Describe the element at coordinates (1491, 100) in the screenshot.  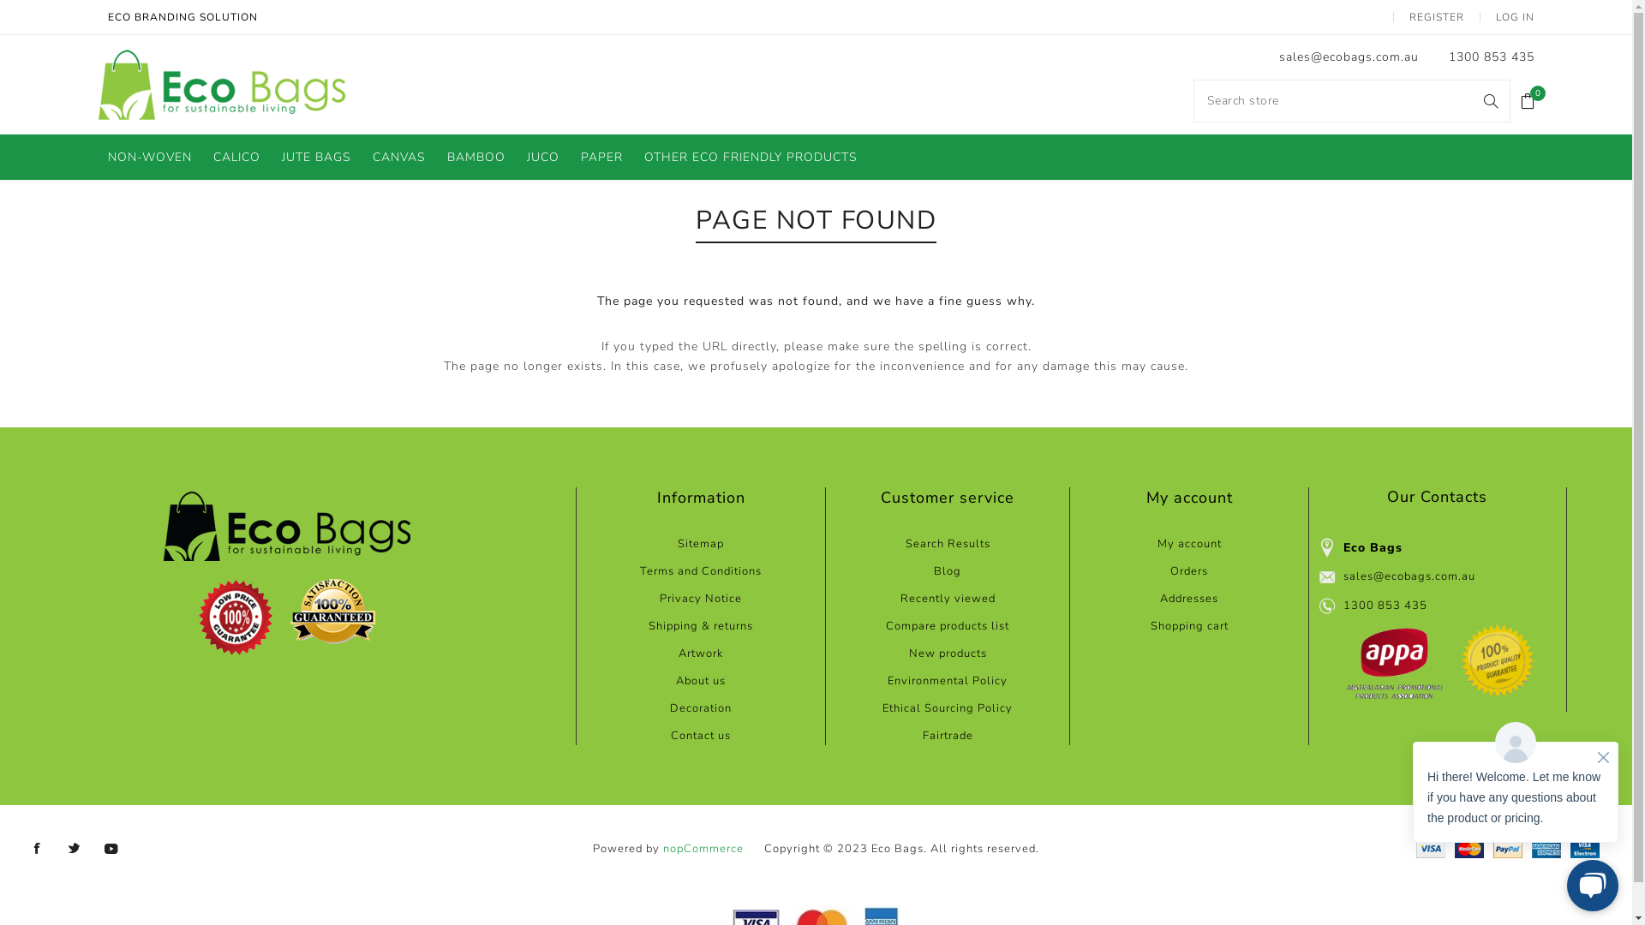
I see `Search` at that location.